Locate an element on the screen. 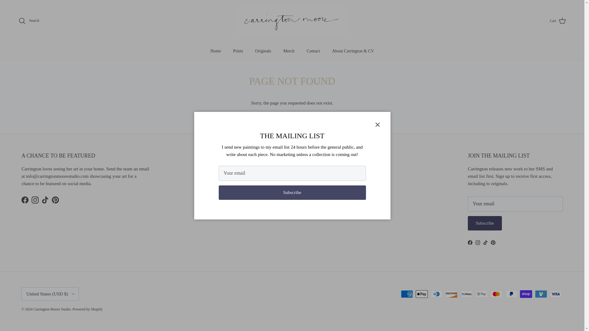 Image resolution: width=589 pixels, height=331 pixels. Carrington Moore Studio on Instagram is located at coordinates (35, 200).